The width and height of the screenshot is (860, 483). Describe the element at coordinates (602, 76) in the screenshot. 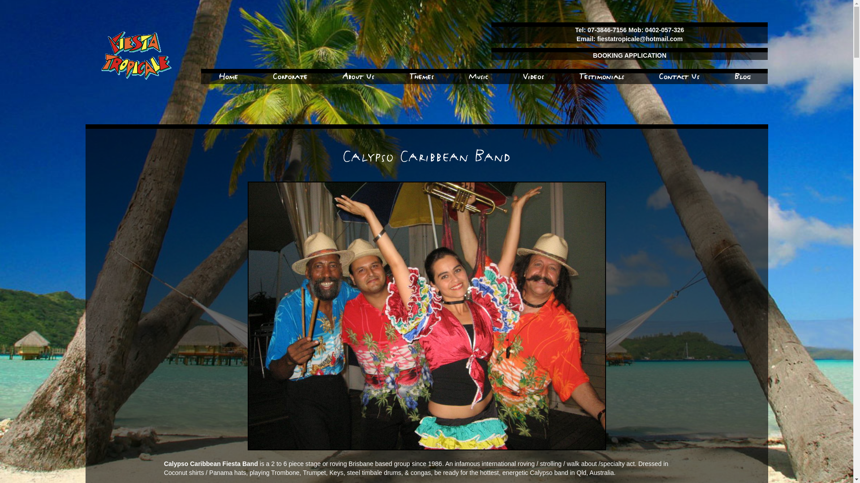

I see `Testimonials` at that location.